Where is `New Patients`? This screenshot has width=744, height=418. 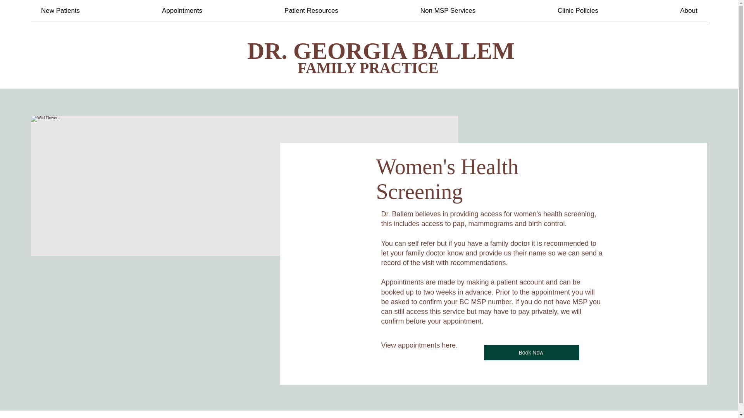 New Patients is located at coordinates (60, 11).